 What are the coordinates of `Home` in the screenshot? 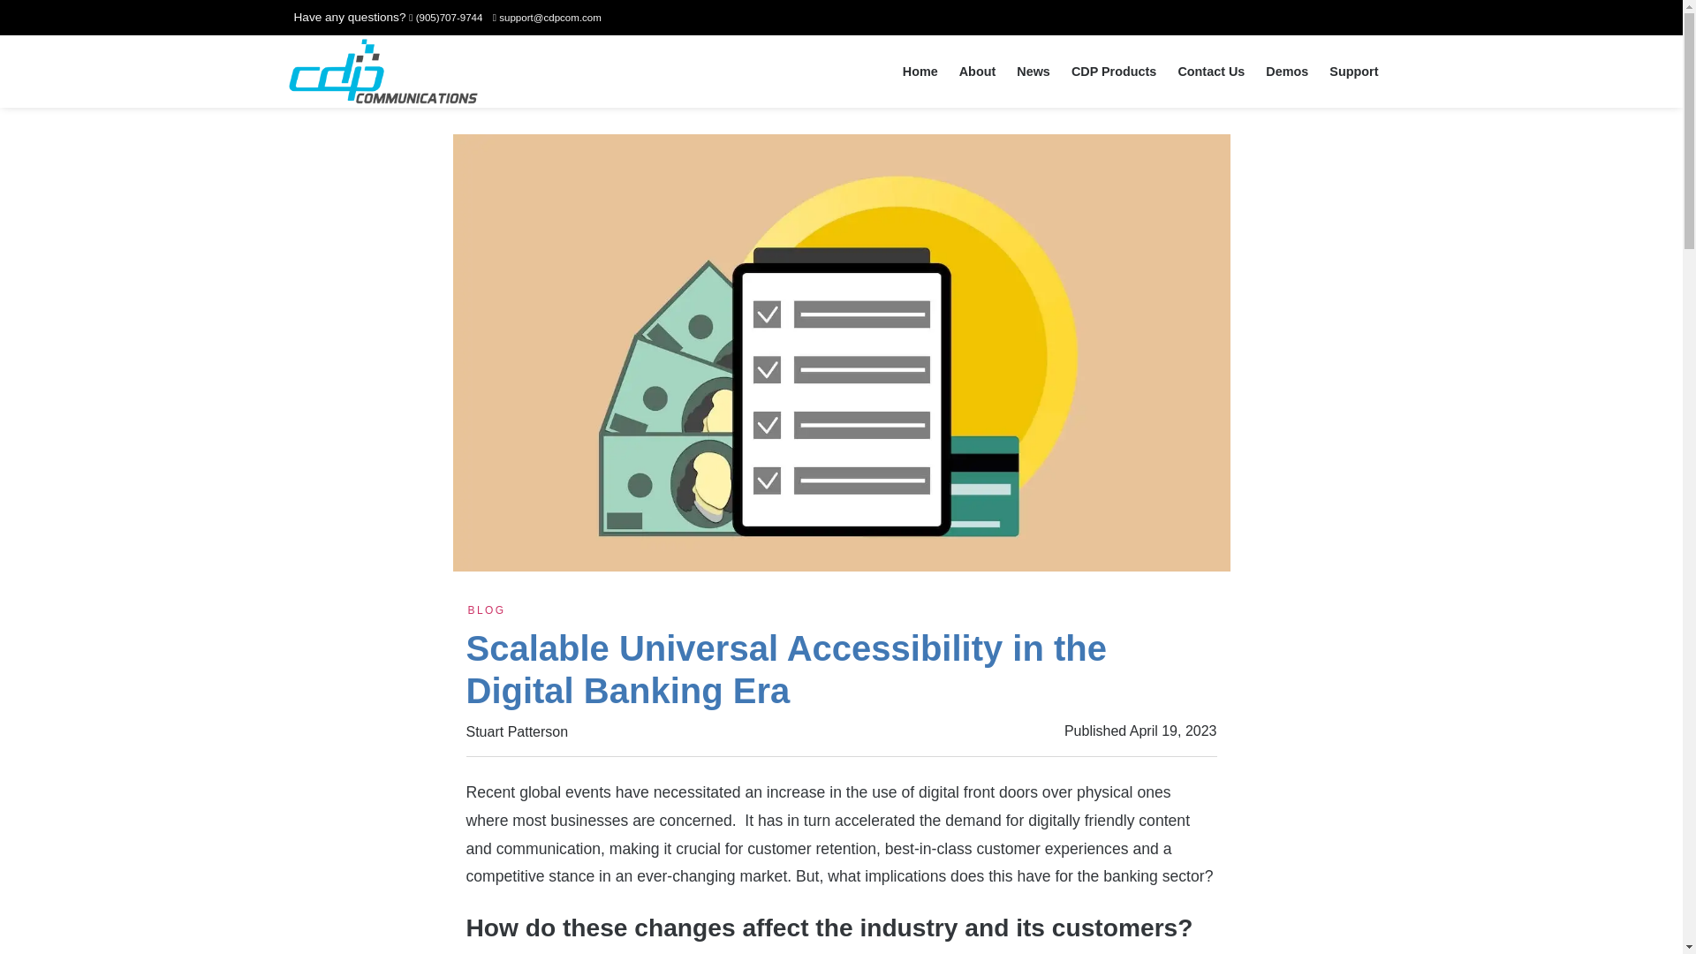 It's located at (920, 71).